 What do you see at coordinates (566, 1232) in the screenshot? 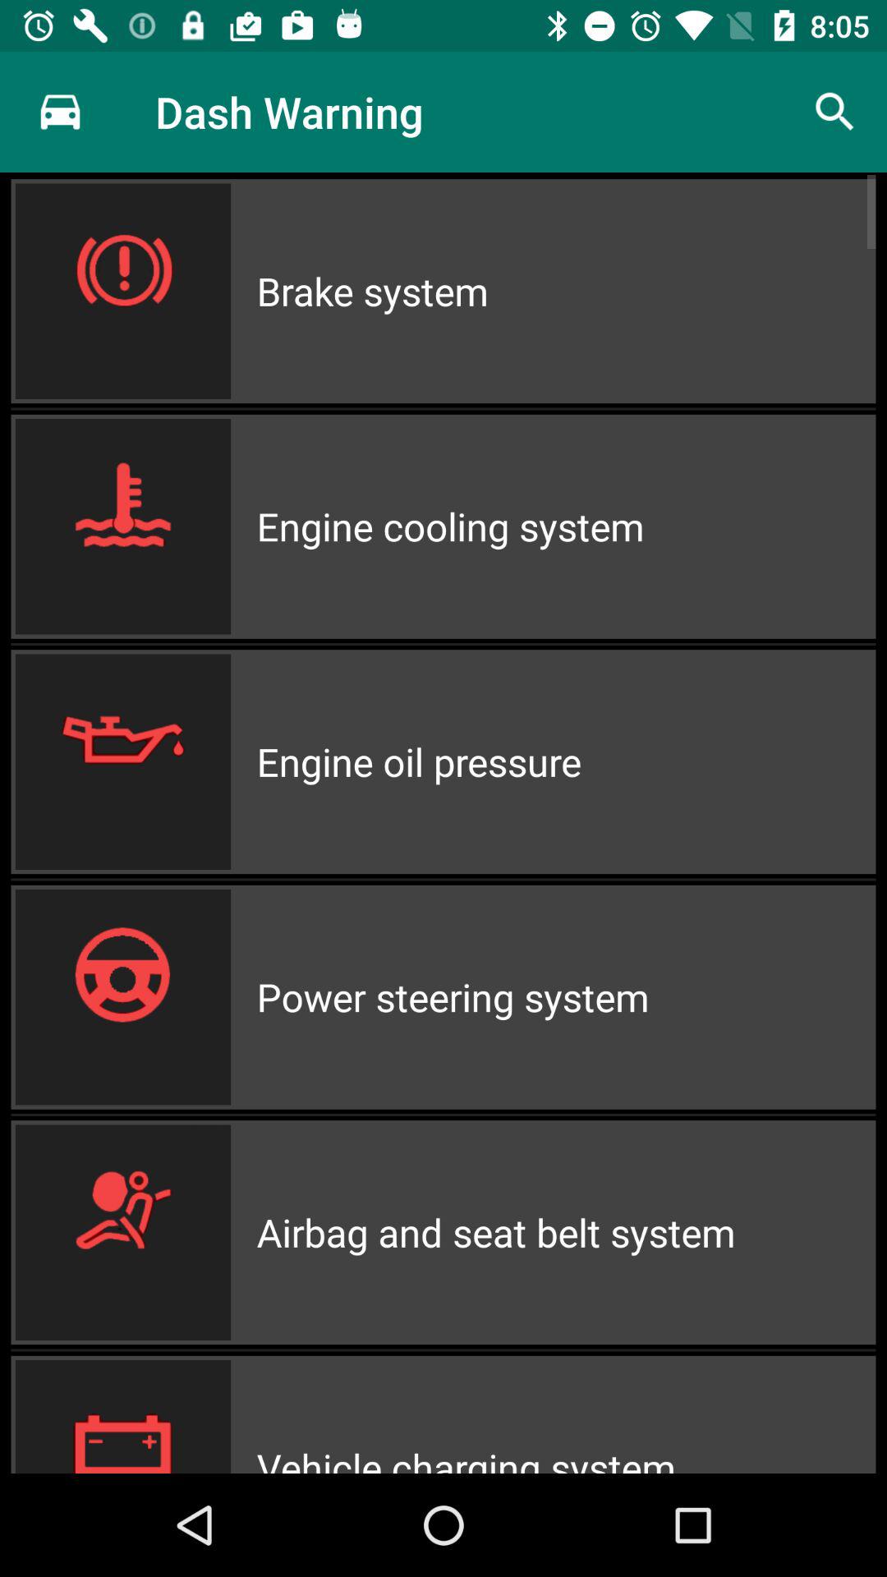
I see `tap the icon below the power steering system item` at bounding box center [566, 1232].